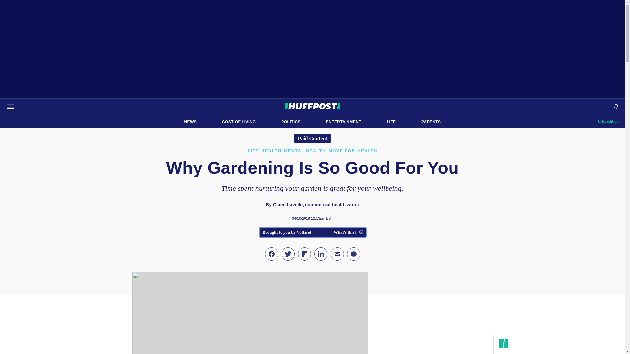 This screenshot has height=354, width=630. Describe the element at coordinates (344, 122) in the screenshot. I see `PARENTS` at that location.